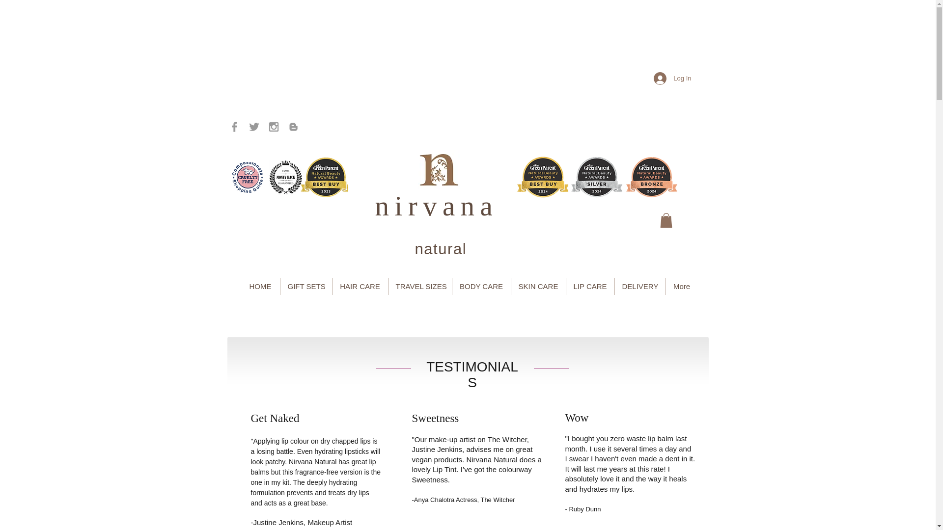 The height and width of the screenshot is (530, 943). What do you see at coordinates (360, 286) in the screenshot?
I see `HAIR CARE` at bounding box center [360, 286].